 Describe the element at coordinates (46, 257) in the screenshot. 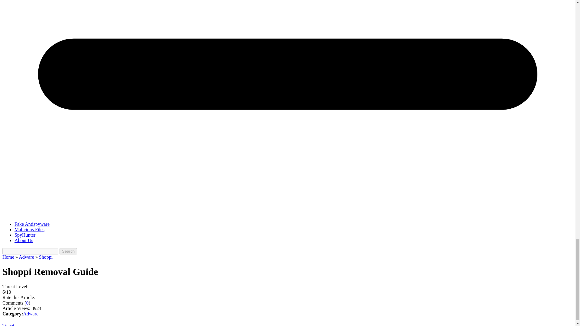

I see `Shoppi` at that location.